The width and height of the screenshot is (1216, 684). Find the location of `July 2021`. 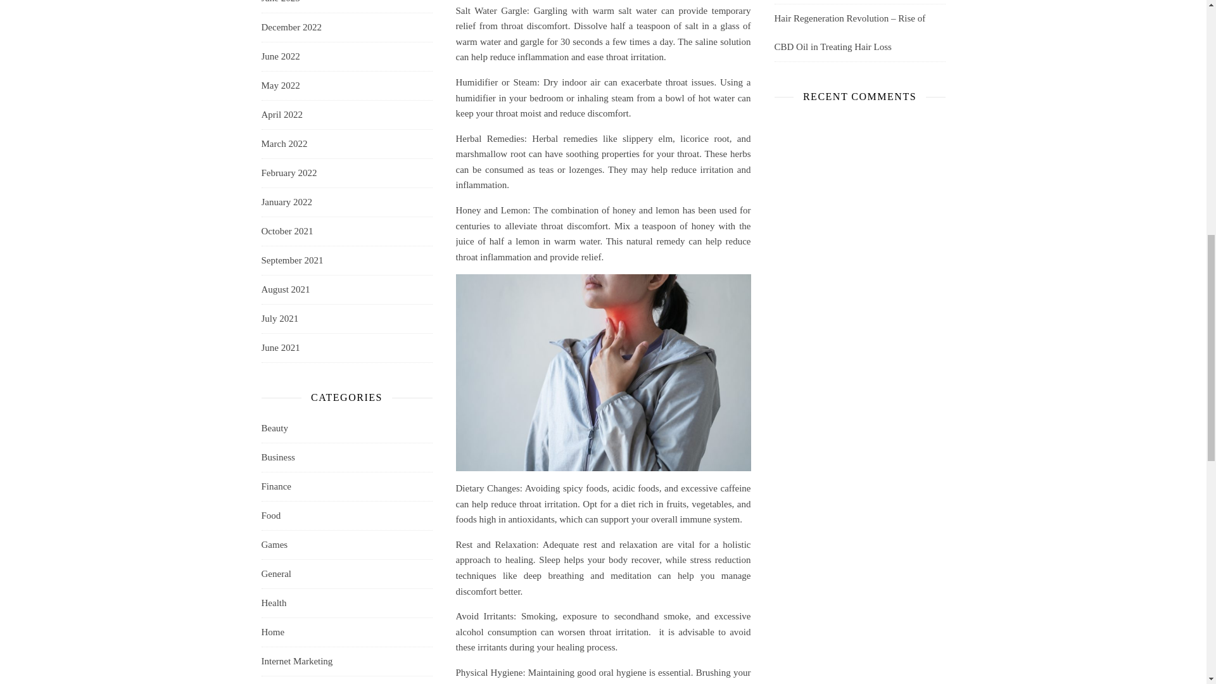

July 2021 is located at coordinates (279, 318).